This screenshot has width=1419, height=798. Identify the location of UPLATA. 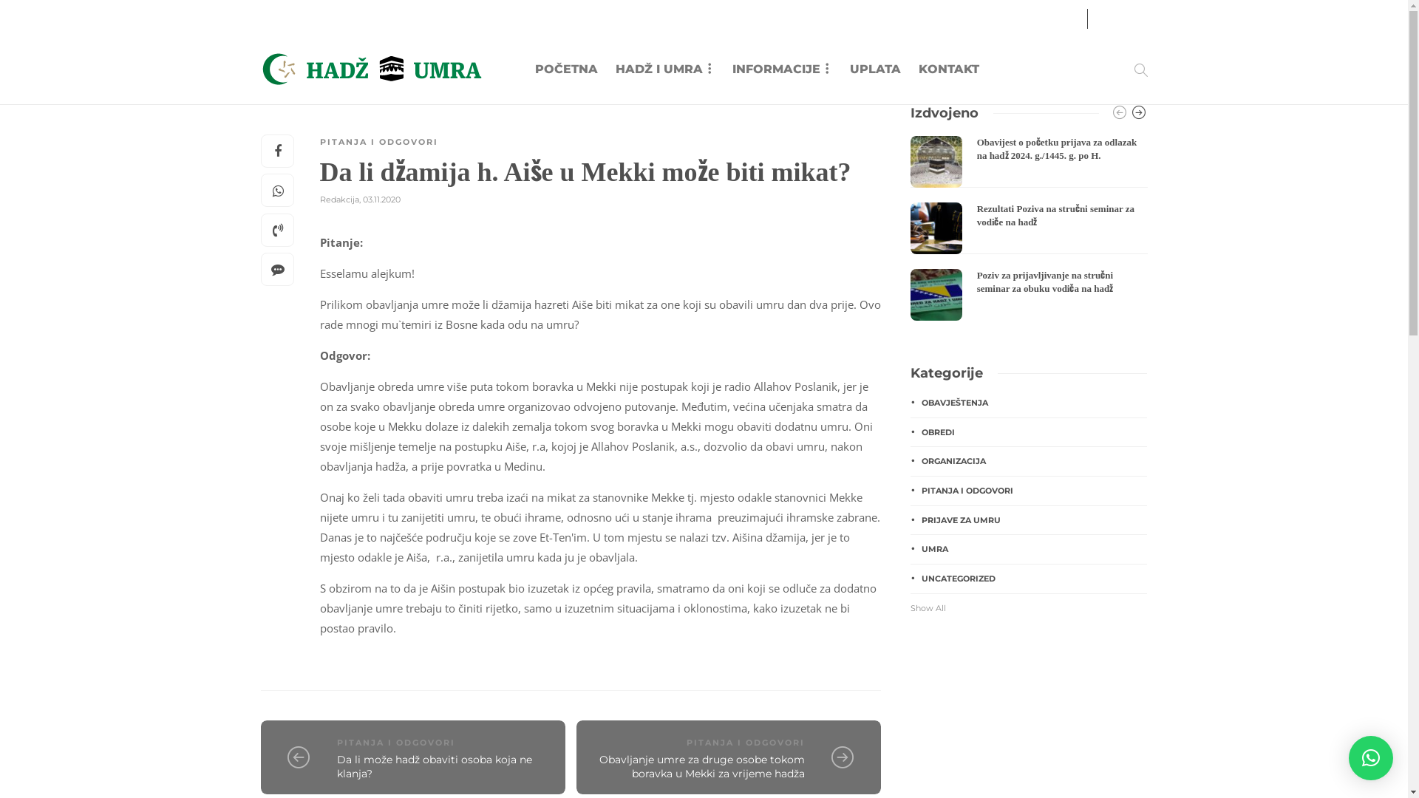
(875, 69).